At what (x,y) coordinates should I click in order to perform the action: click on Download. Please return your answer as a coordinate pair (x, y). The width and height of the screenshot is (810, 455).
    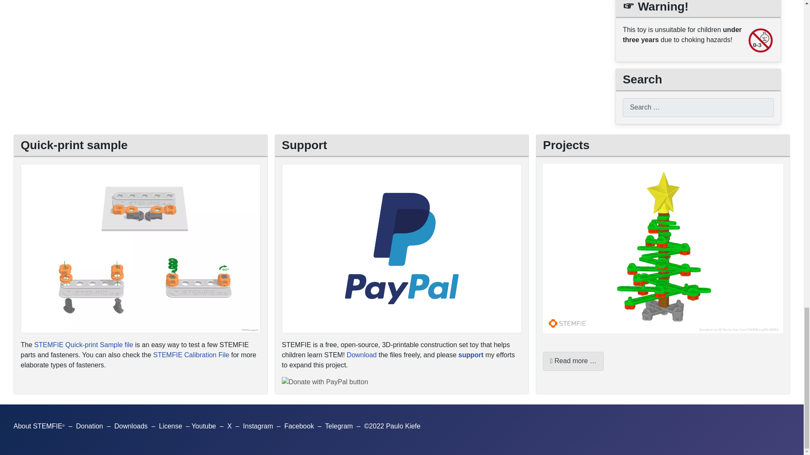
    Looking at the image, I should click on (361, 355).